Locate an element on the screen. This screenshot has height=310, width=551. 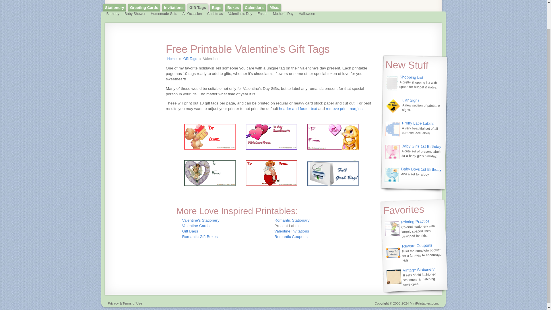
Valentine's Stationery is located at coordinates (200, 220).